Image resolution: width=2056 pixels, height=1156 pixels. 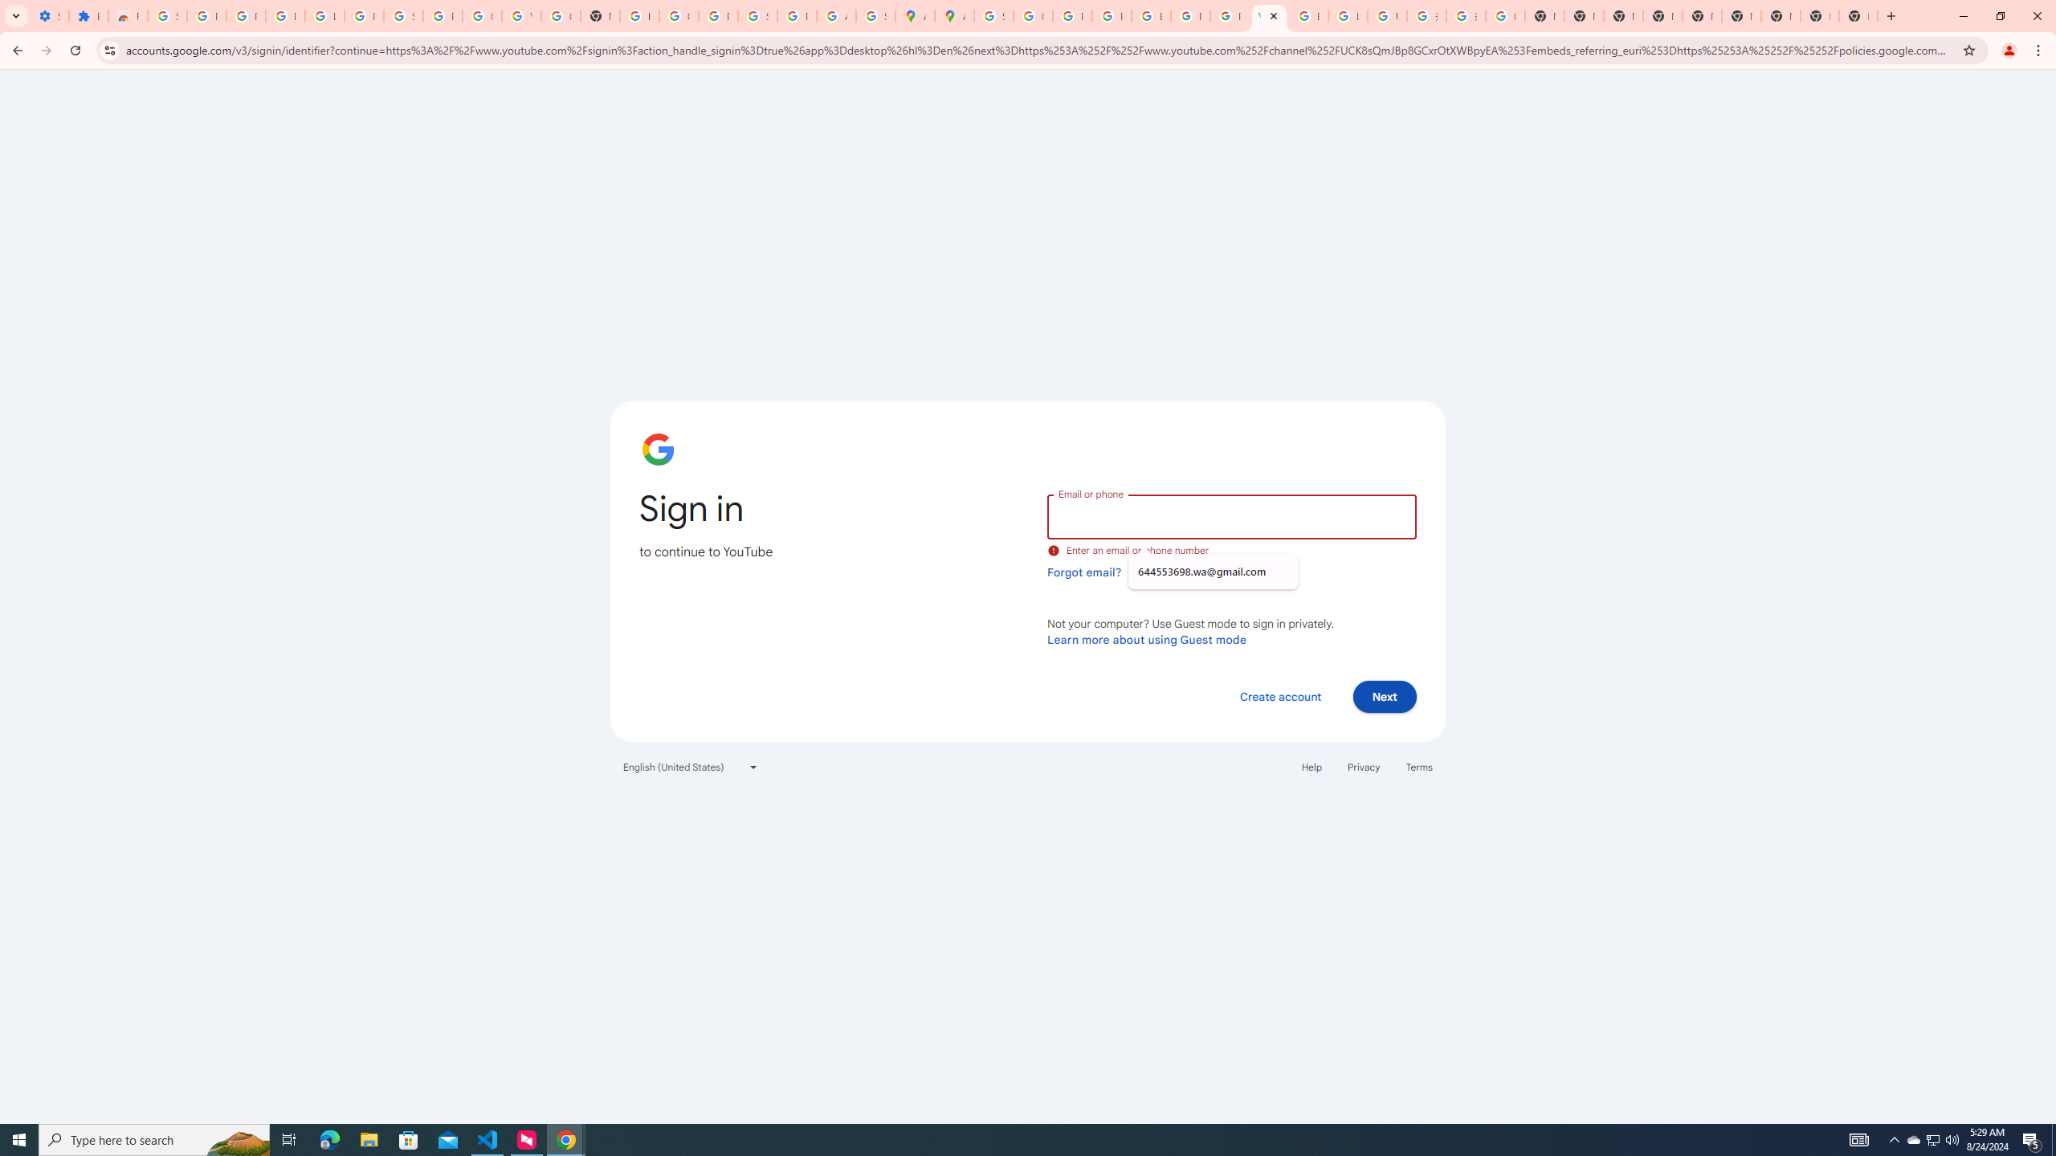 What do you see at coordinates (1662, 16) in the screenshot?
I see `New Tab` at bounding box center [1662, 16].